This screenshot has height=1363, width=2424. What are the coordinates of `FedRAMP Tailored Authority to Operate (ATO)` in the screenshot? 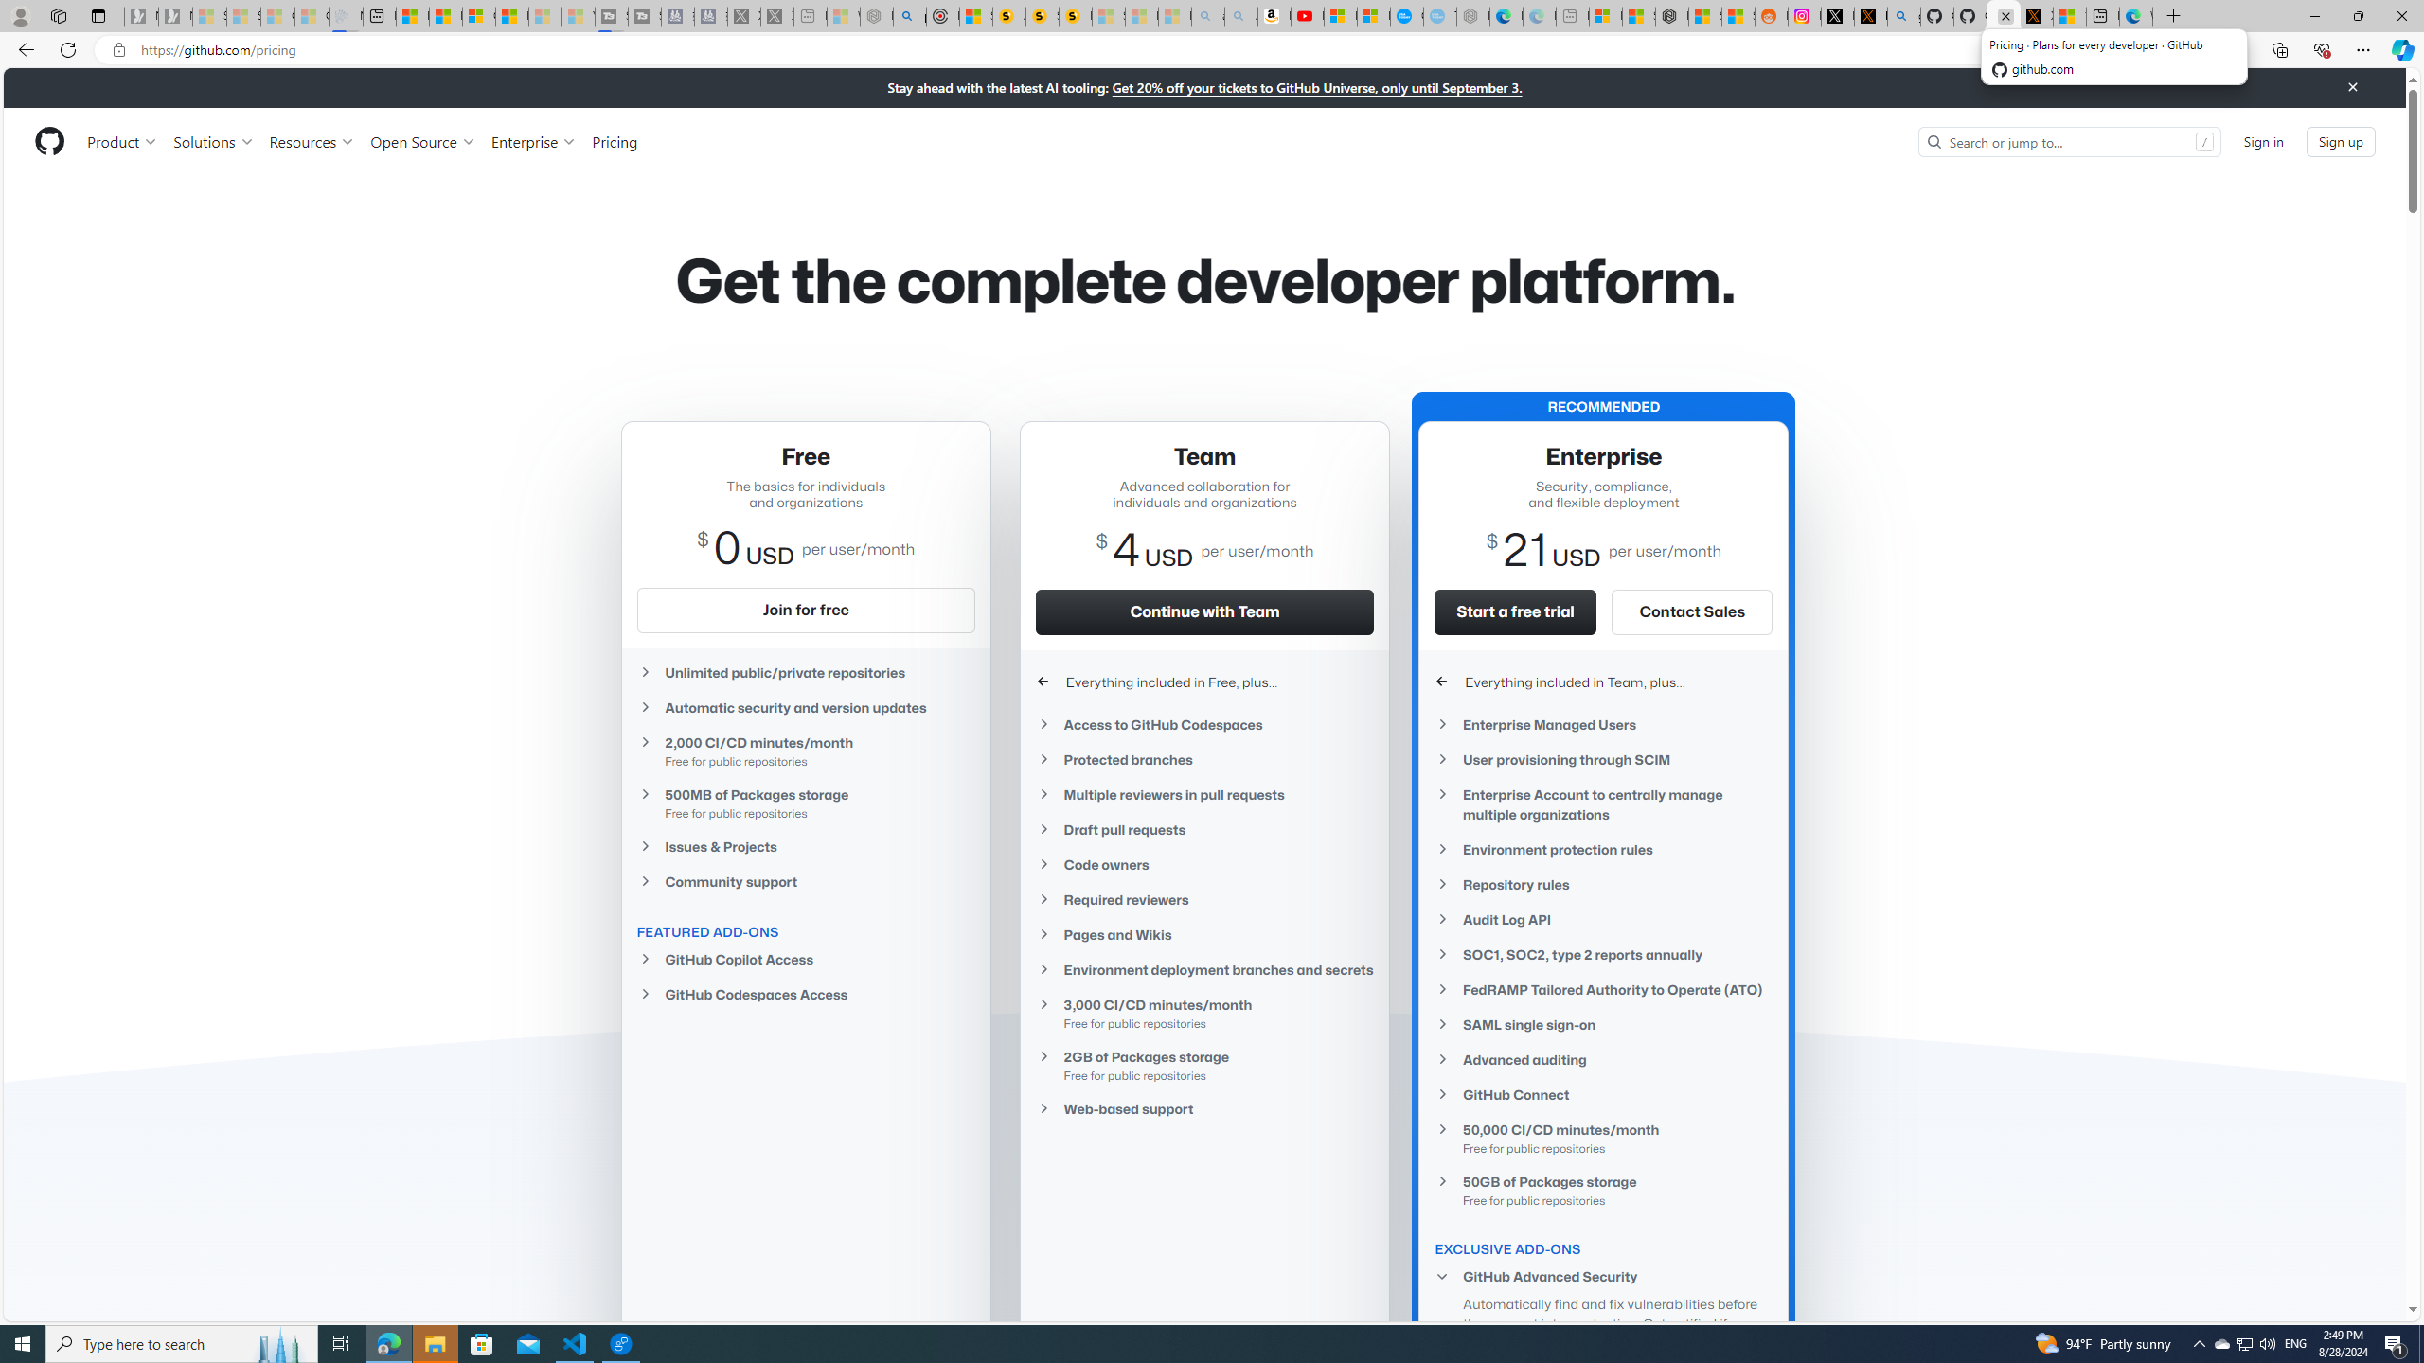 It's located at (1604, 990).